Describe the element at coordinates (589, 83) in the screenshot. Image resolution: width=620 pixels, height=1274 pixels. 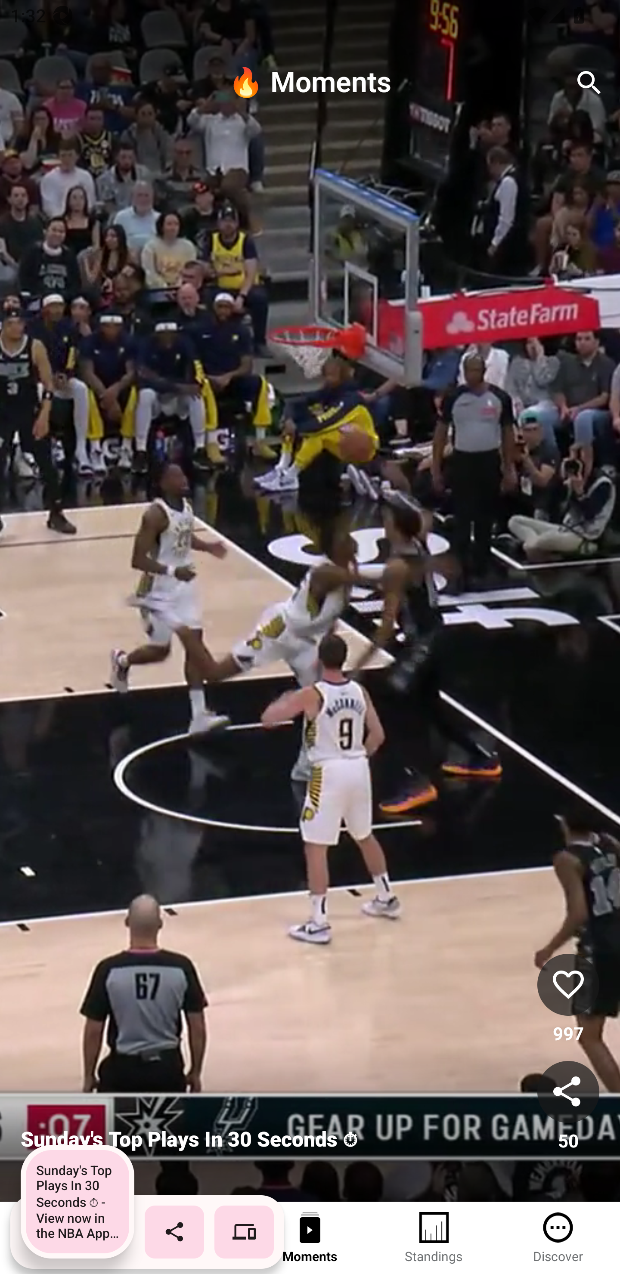
I see `search` at that location.